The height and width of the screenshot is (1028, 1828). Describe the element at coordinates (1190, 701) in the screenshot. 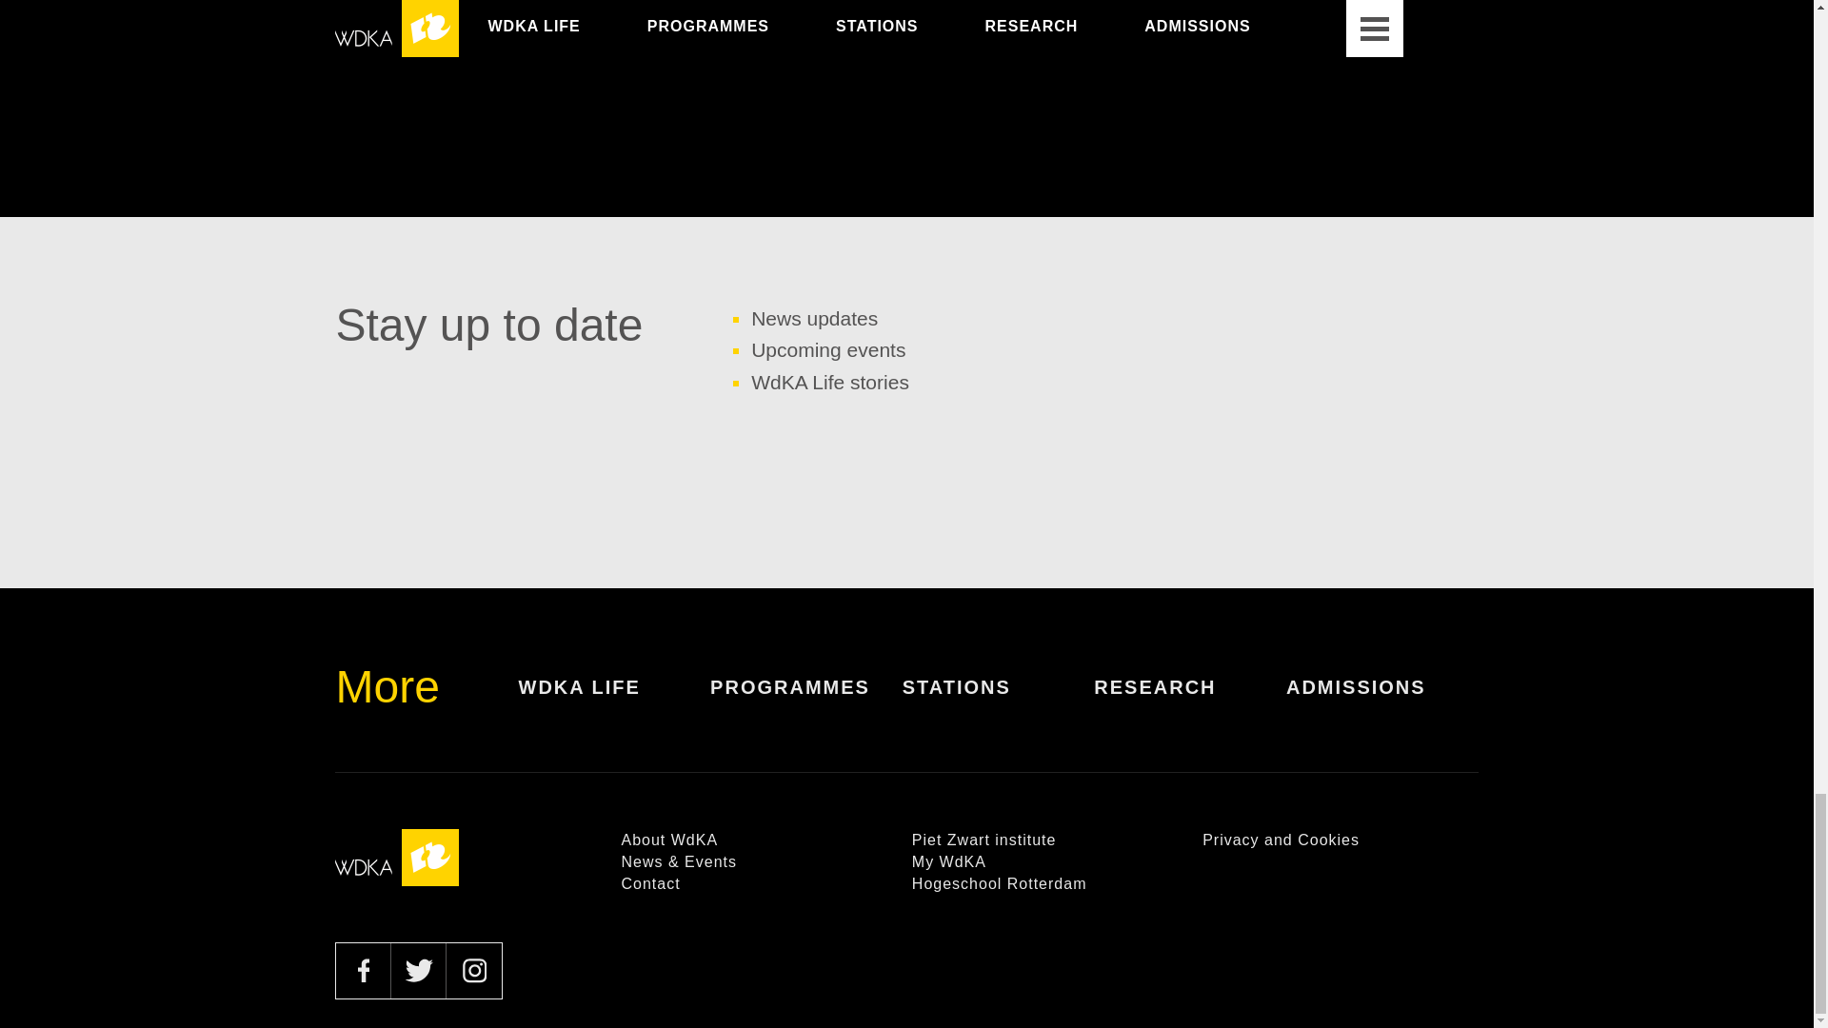

I see `Research` at that location.